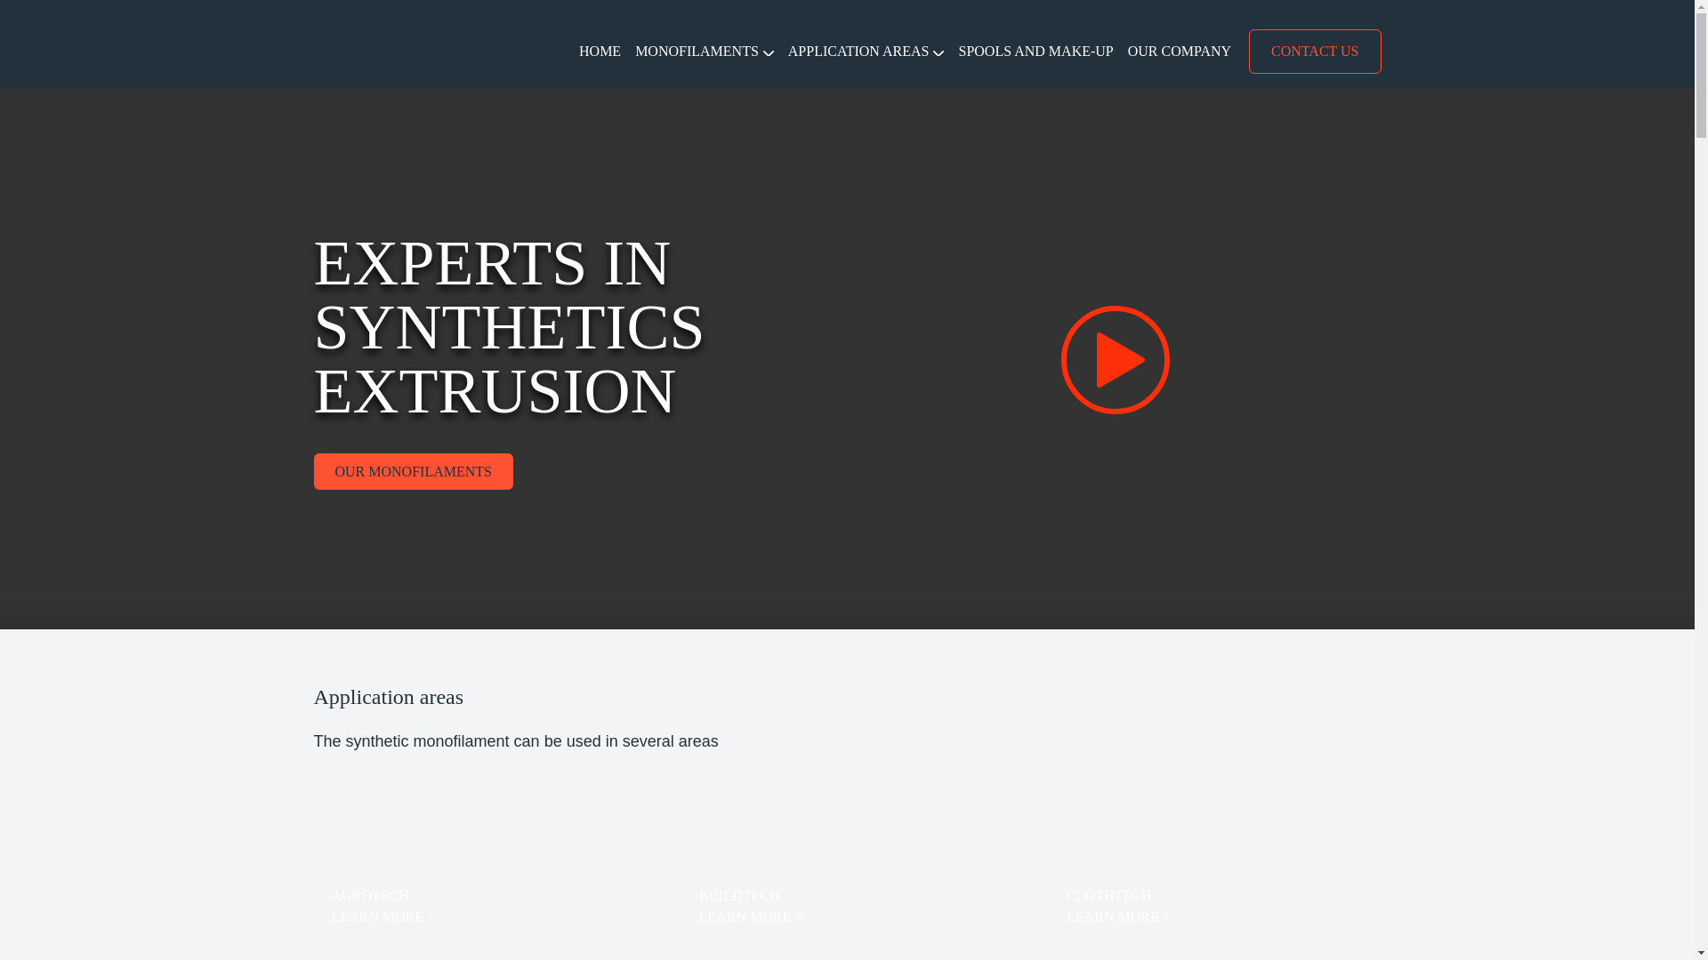 This screenshot has height=960, width=1708. Describe the element at coordinates (600, 50) in the screenshot. I see `HOME` at that location.